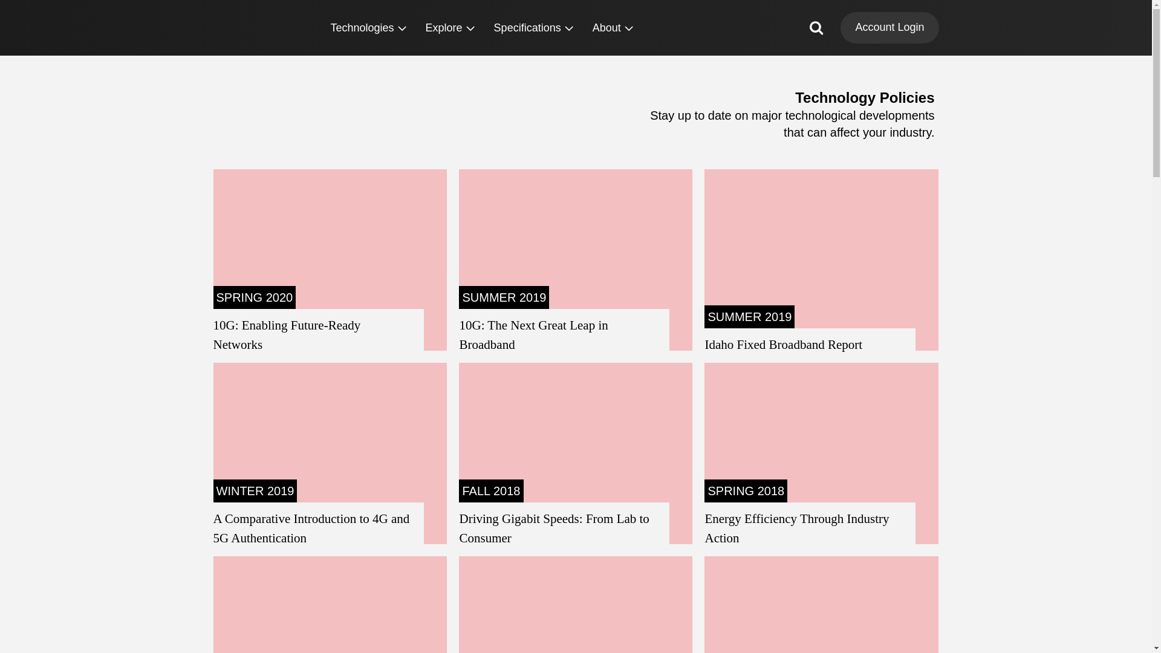 This screenshot has height=653, width=1161. I want to click on Explore, so click(450, 28).